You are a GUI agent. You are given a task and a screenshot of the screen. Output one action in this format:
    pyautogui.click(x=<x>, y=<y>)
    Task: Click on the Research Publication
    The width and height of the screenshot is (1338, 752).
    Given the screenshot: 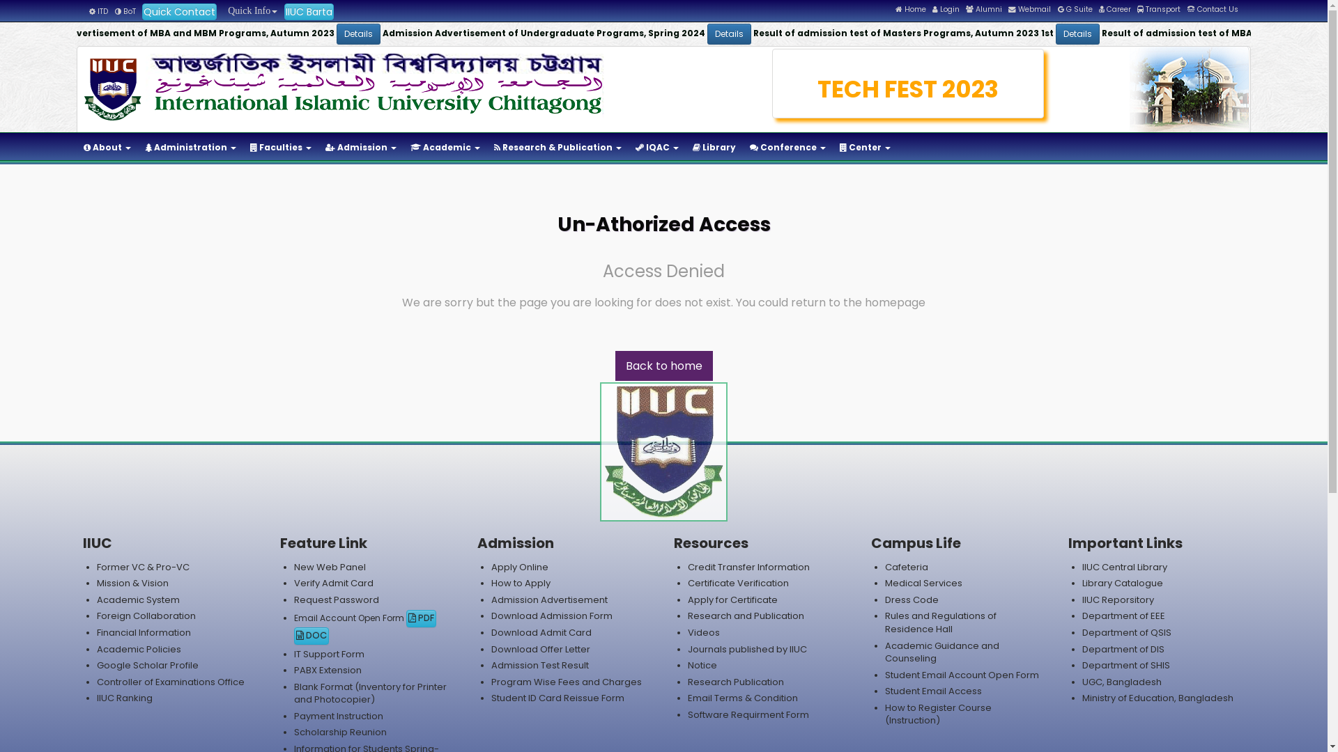 What is the action you would take?
    pyautogui.click(x=736, y=682)
    